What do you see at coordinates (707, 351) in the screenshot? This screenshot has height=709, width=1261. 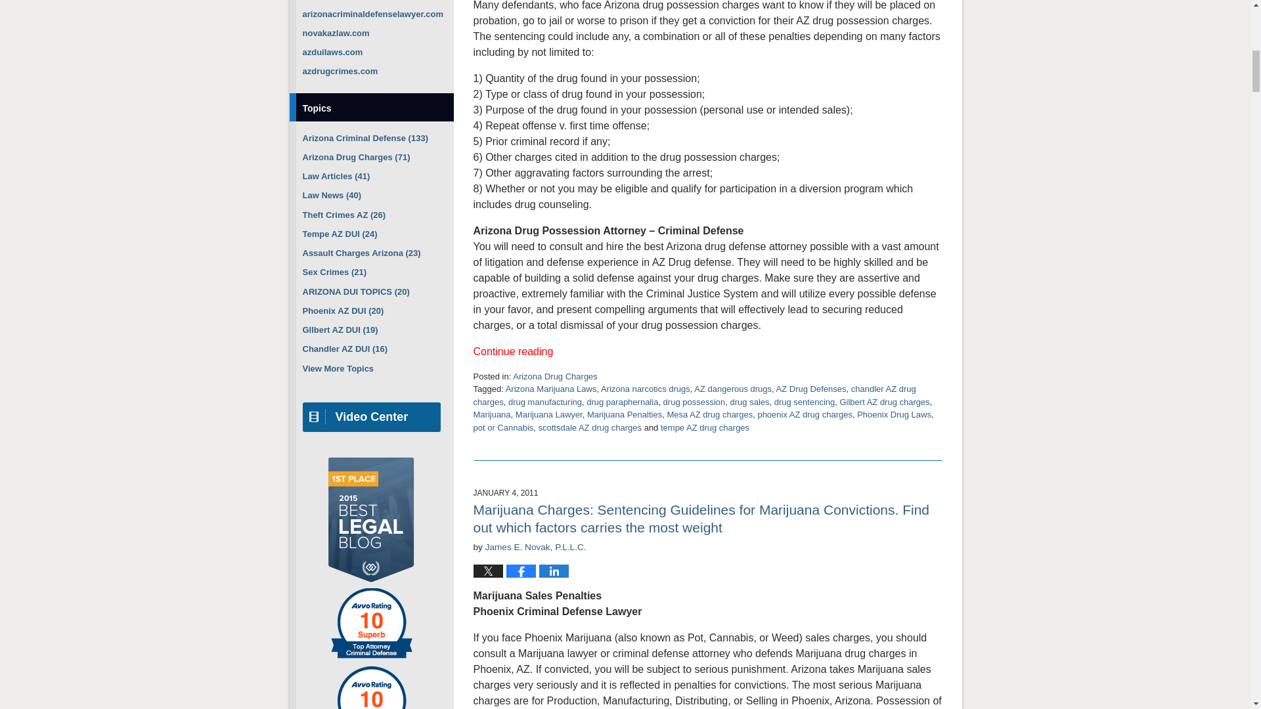 I see `Continue reading` at bounding box center [707, 351].